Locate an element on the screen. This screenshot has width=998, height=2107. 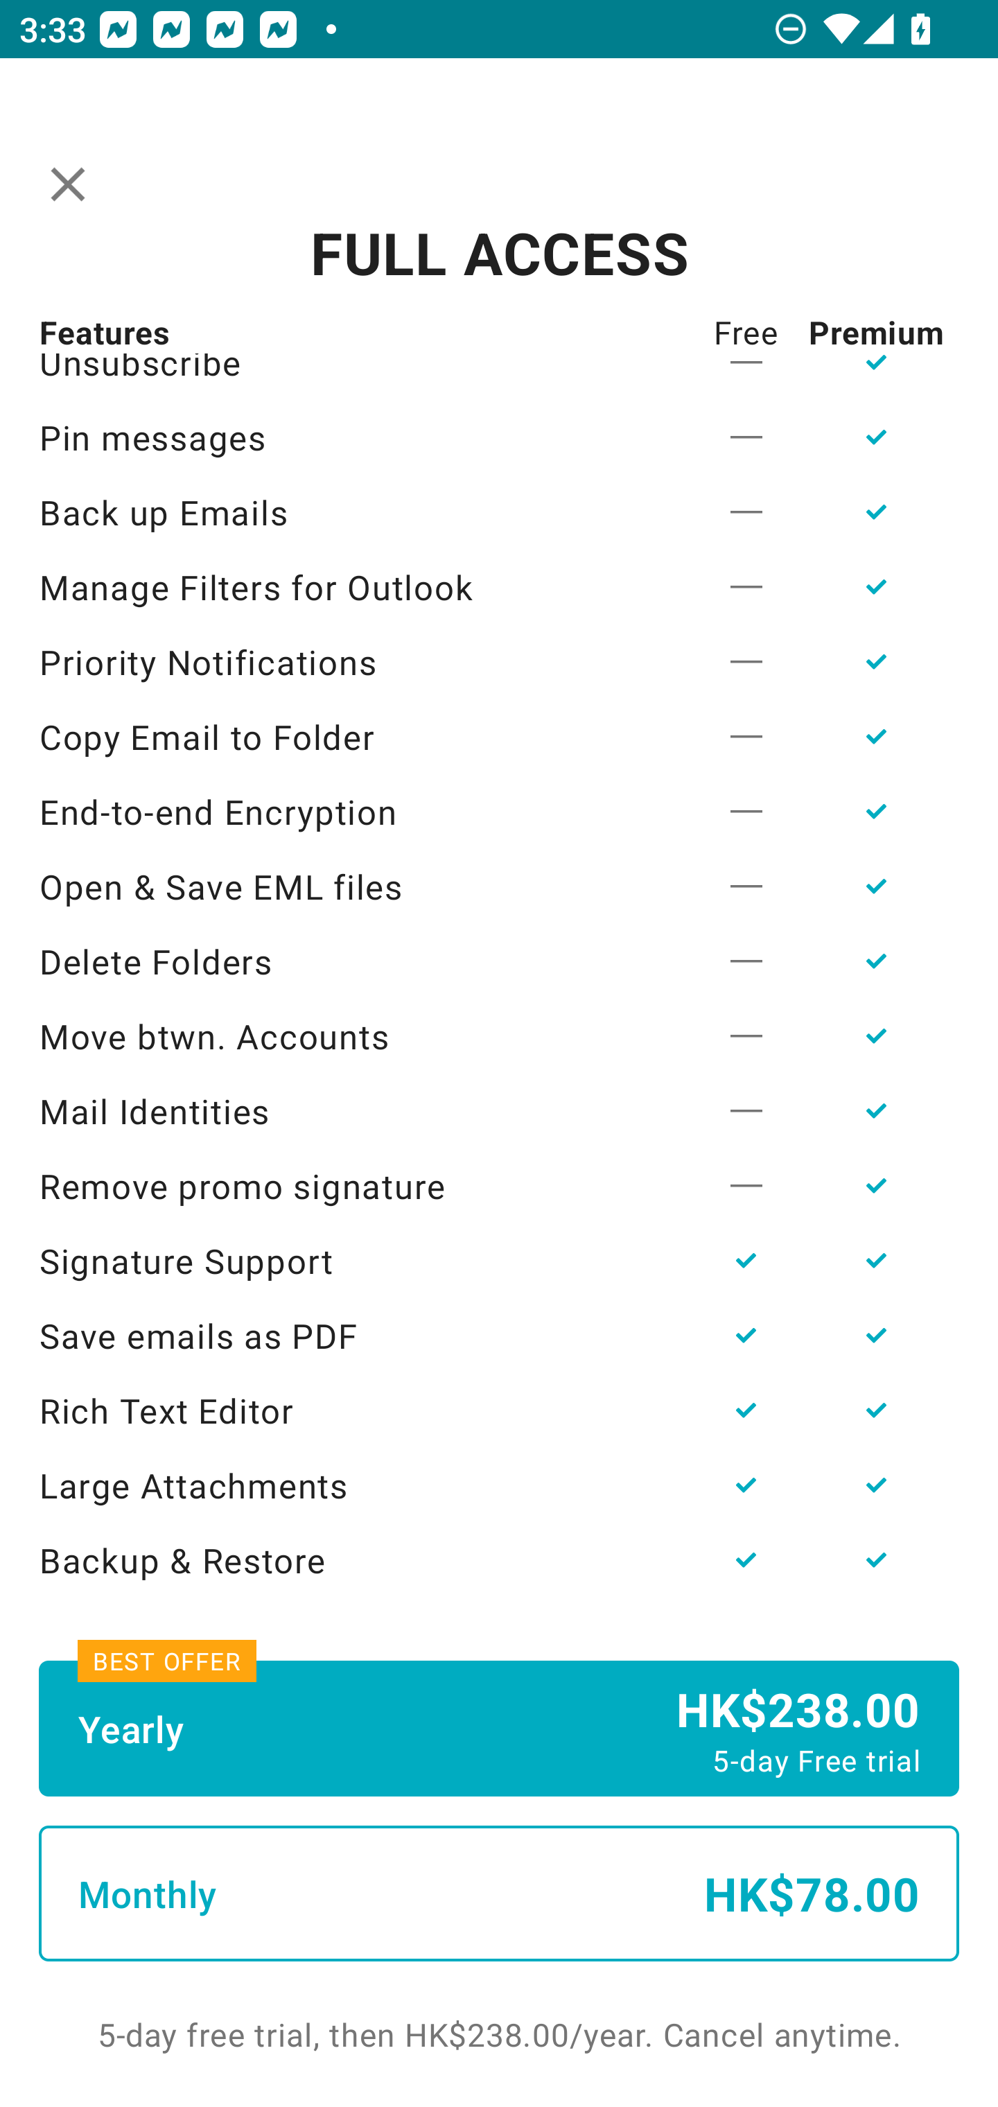
Monthly HK$78.00 is located at coordinates (499, 1893).